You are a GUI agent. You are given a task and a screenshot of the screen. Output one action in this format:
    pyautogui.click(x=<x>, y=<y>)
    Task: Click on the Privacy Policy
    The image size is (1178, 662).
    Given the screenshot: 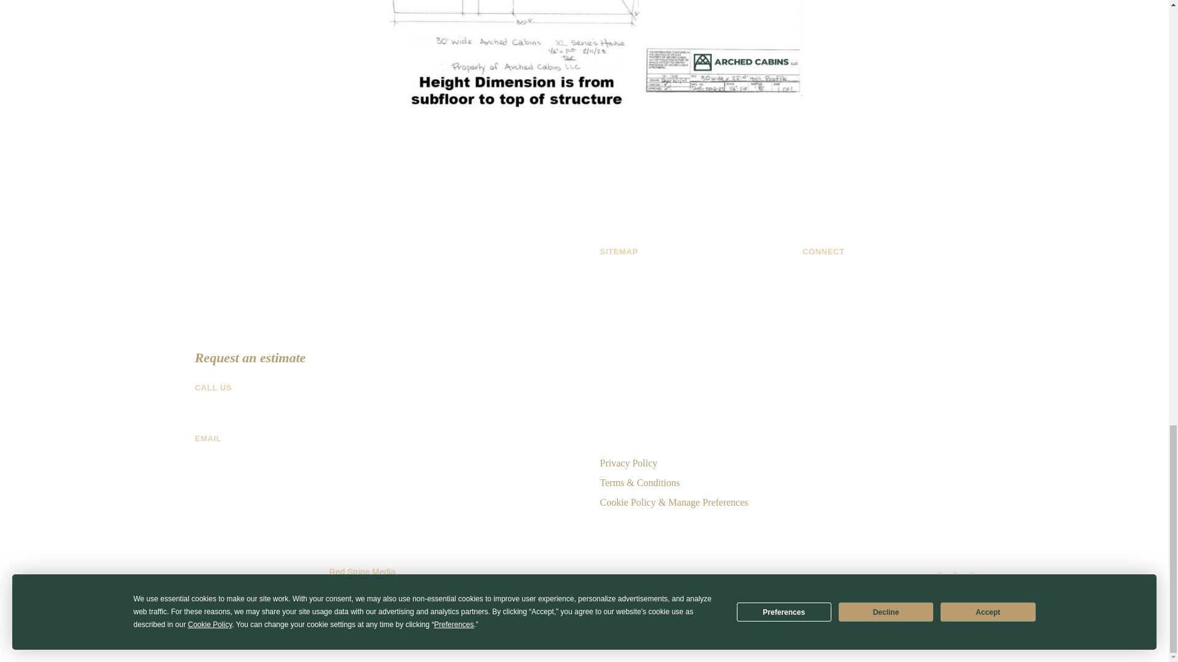 What is the action you would take?
    pyautogui.click(x=628, y=463)
    